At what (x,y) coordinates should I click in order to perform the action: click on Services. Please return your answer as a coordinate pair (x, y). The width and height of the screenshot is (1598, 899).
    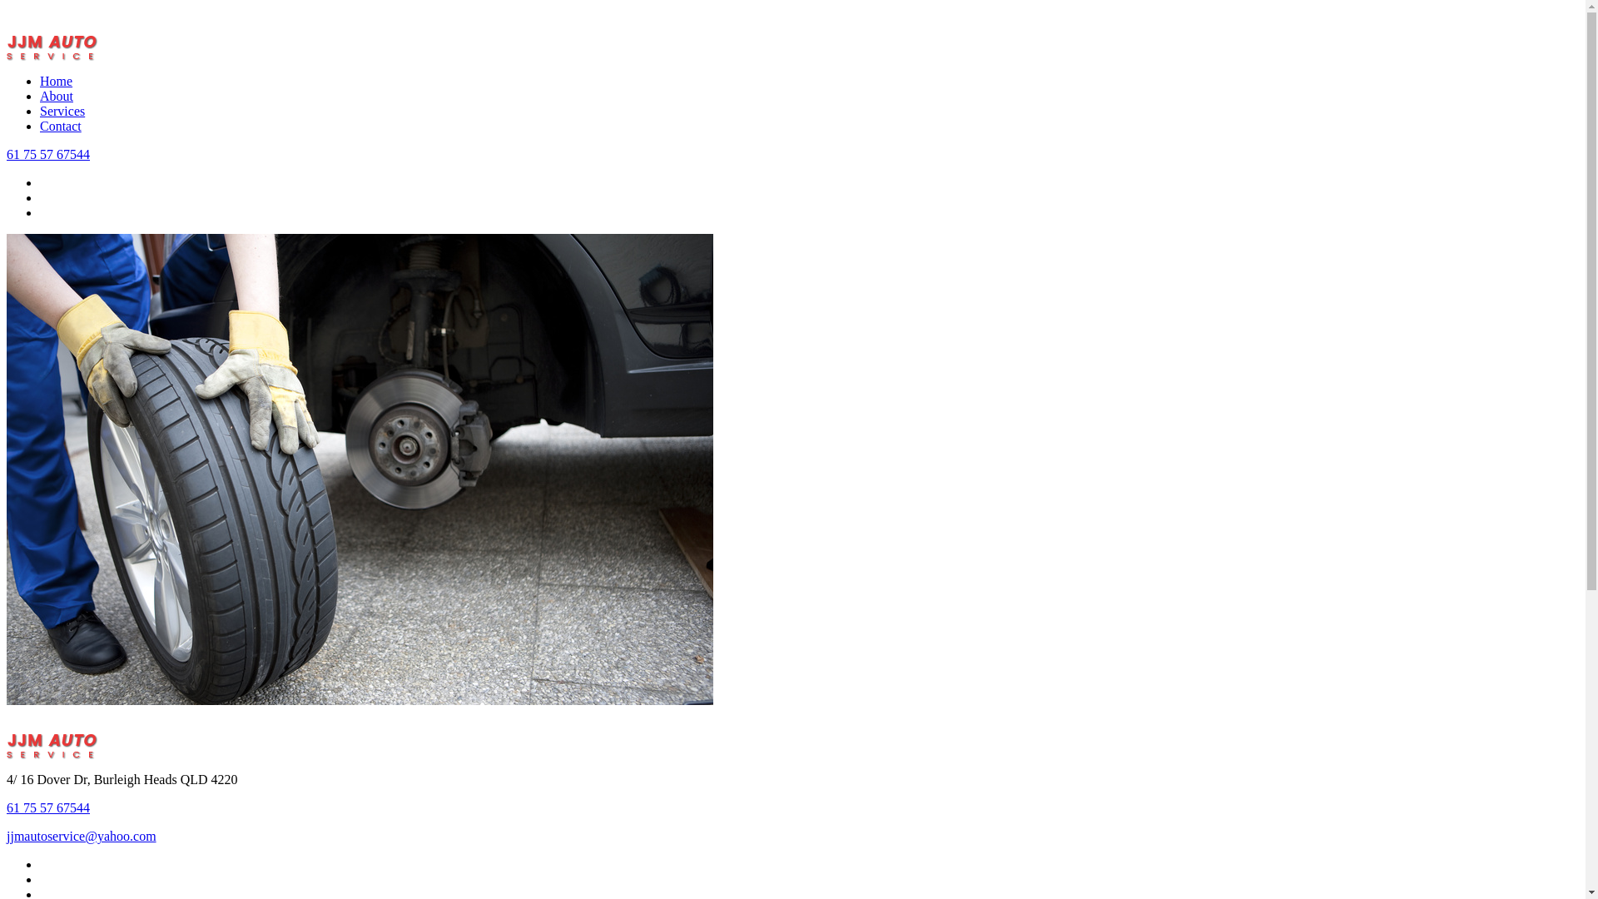
    Looking at the image, I should click on (62, 112).